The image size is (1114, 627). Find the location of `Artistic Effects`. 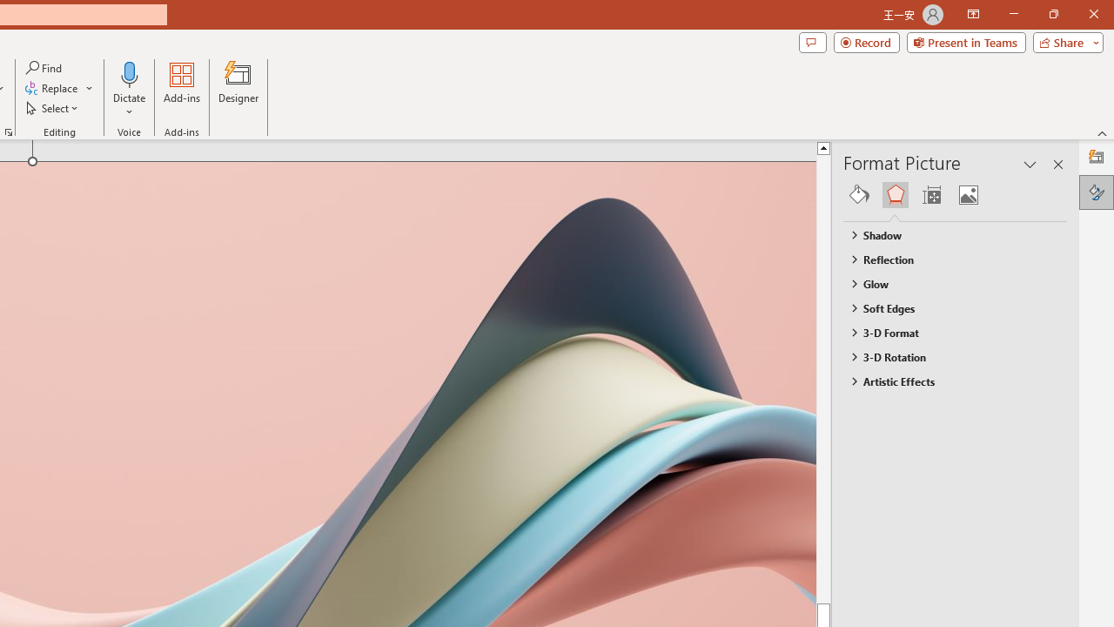

Artistic Effects is located at coordinates (947, 381).